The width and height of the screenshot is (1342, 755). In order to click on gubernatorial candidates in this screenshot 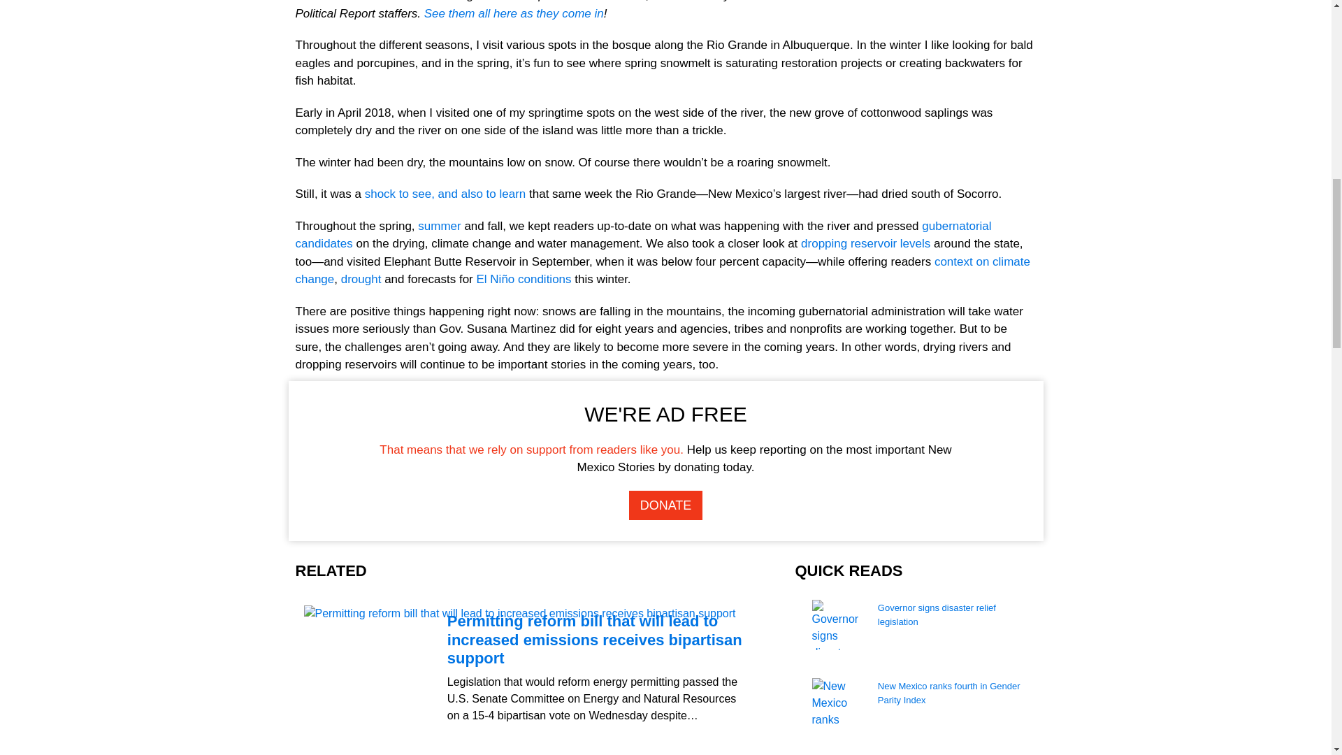, I will do `click(643, 235)`.